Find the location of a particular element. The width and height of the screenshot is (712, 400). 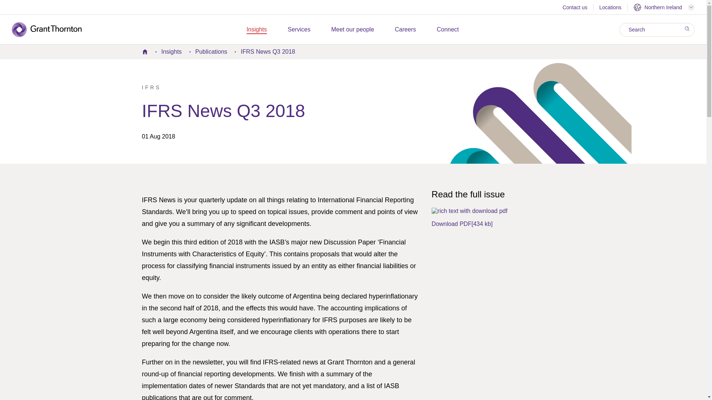

open a new window - Contact us is located at coordinates (575, 8).